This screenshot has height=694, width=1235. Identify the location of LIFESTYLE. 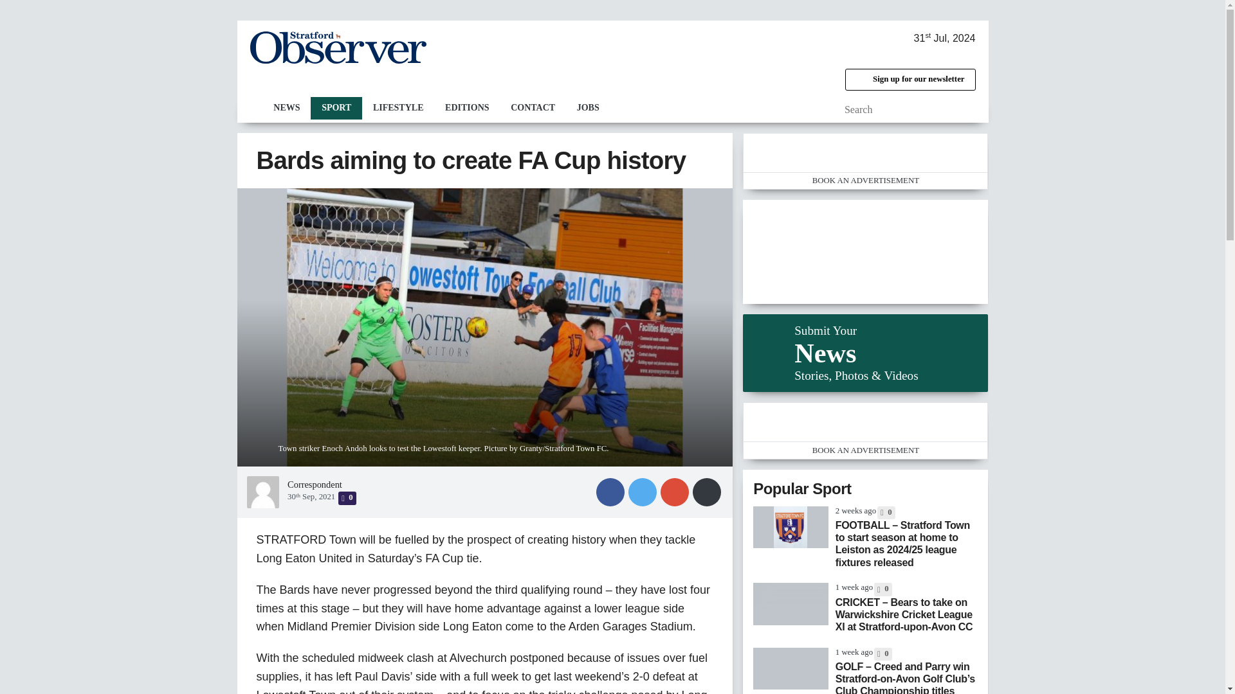
(398, 108).